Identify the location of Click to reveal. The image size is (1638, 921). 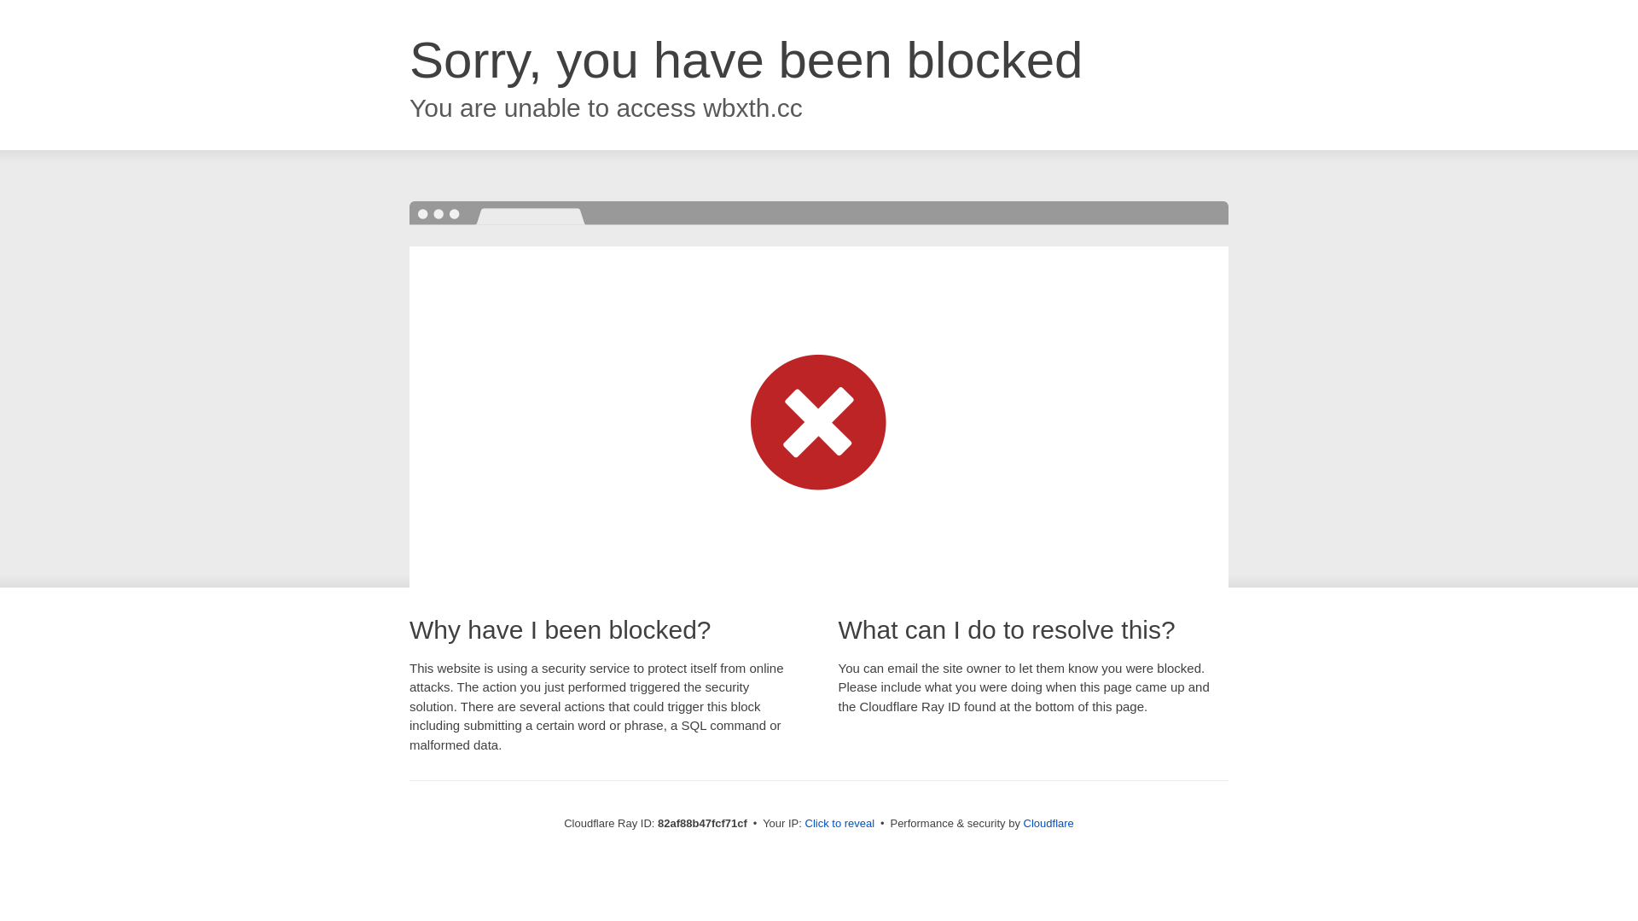
(840, 824).